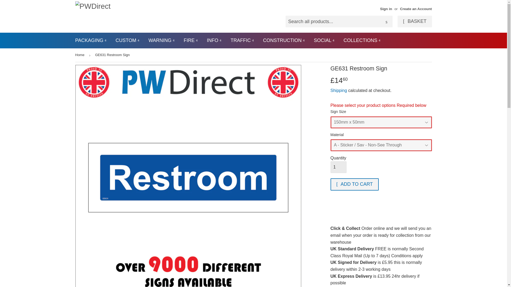  What do you see at coordinates (386, 9) in the screenshot?
I see `Sign in` at bounding box center [386, 9].